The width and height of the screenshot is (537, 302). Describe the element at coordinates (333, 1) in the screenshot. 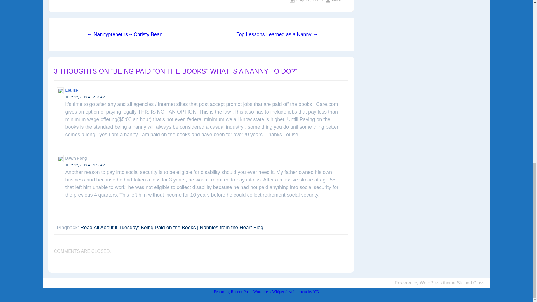

I see `Alice` at that location.